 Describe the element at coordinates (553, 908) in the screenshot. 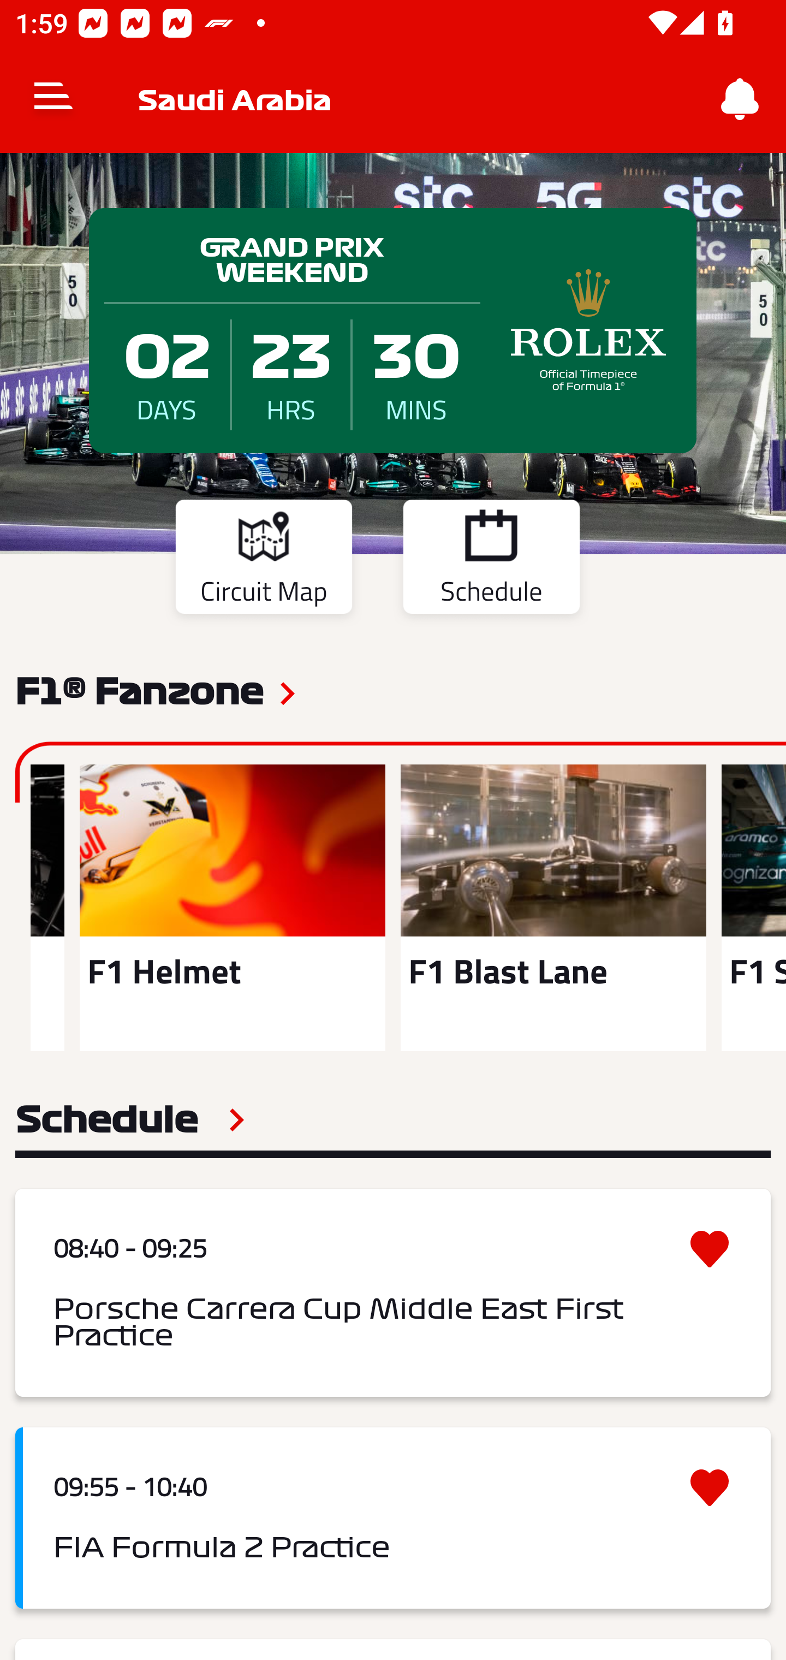

I see `F1 Blast Lane` at that location.